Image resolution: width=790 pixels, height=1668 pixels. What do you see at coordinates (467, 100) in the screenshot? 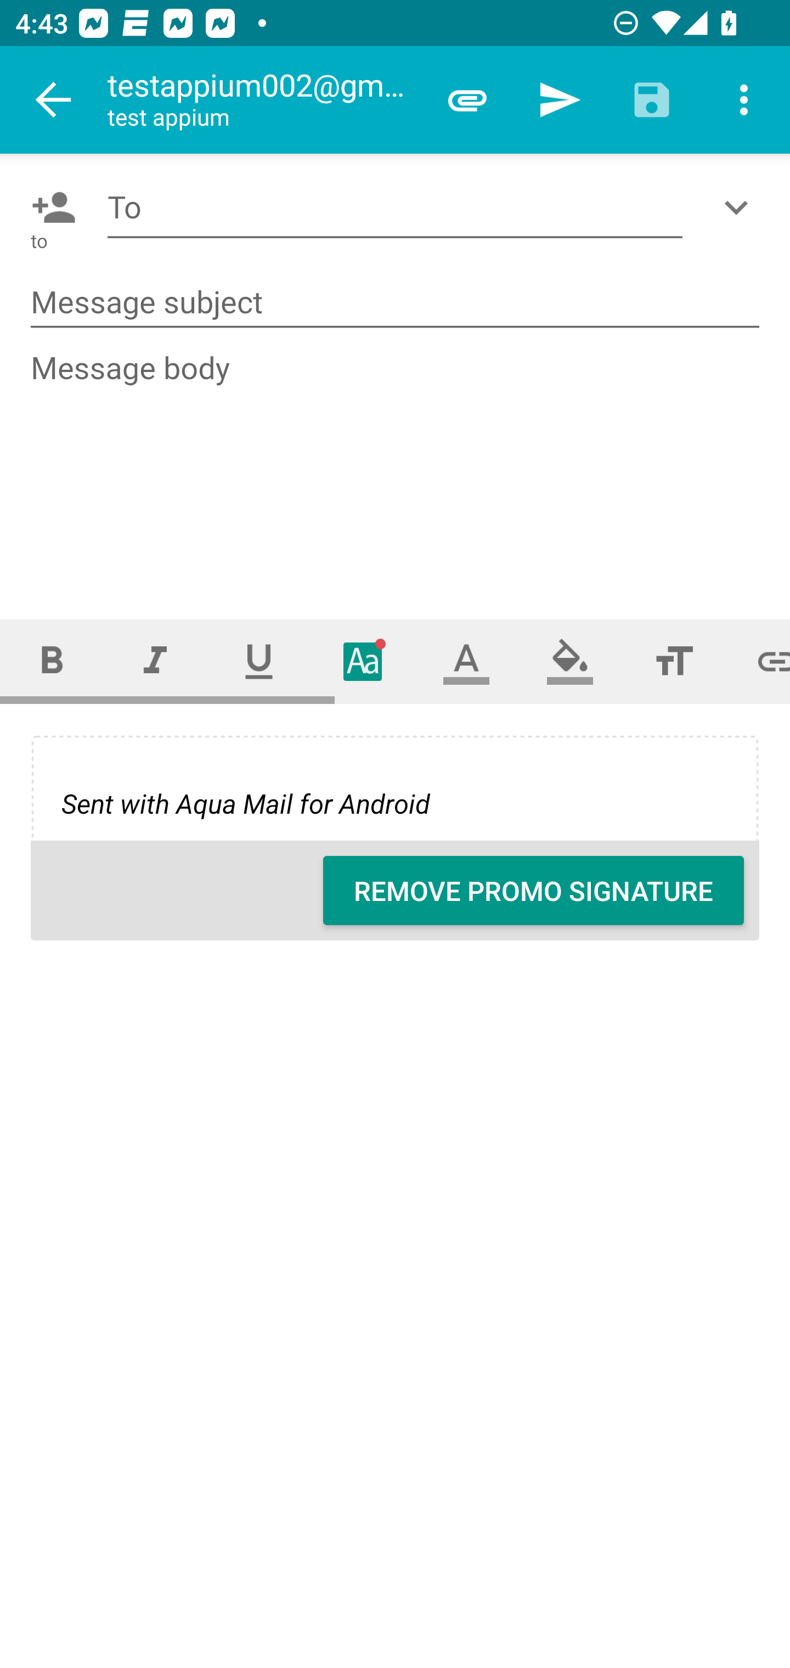
I see `Attach` at bounding box center [467, 100].